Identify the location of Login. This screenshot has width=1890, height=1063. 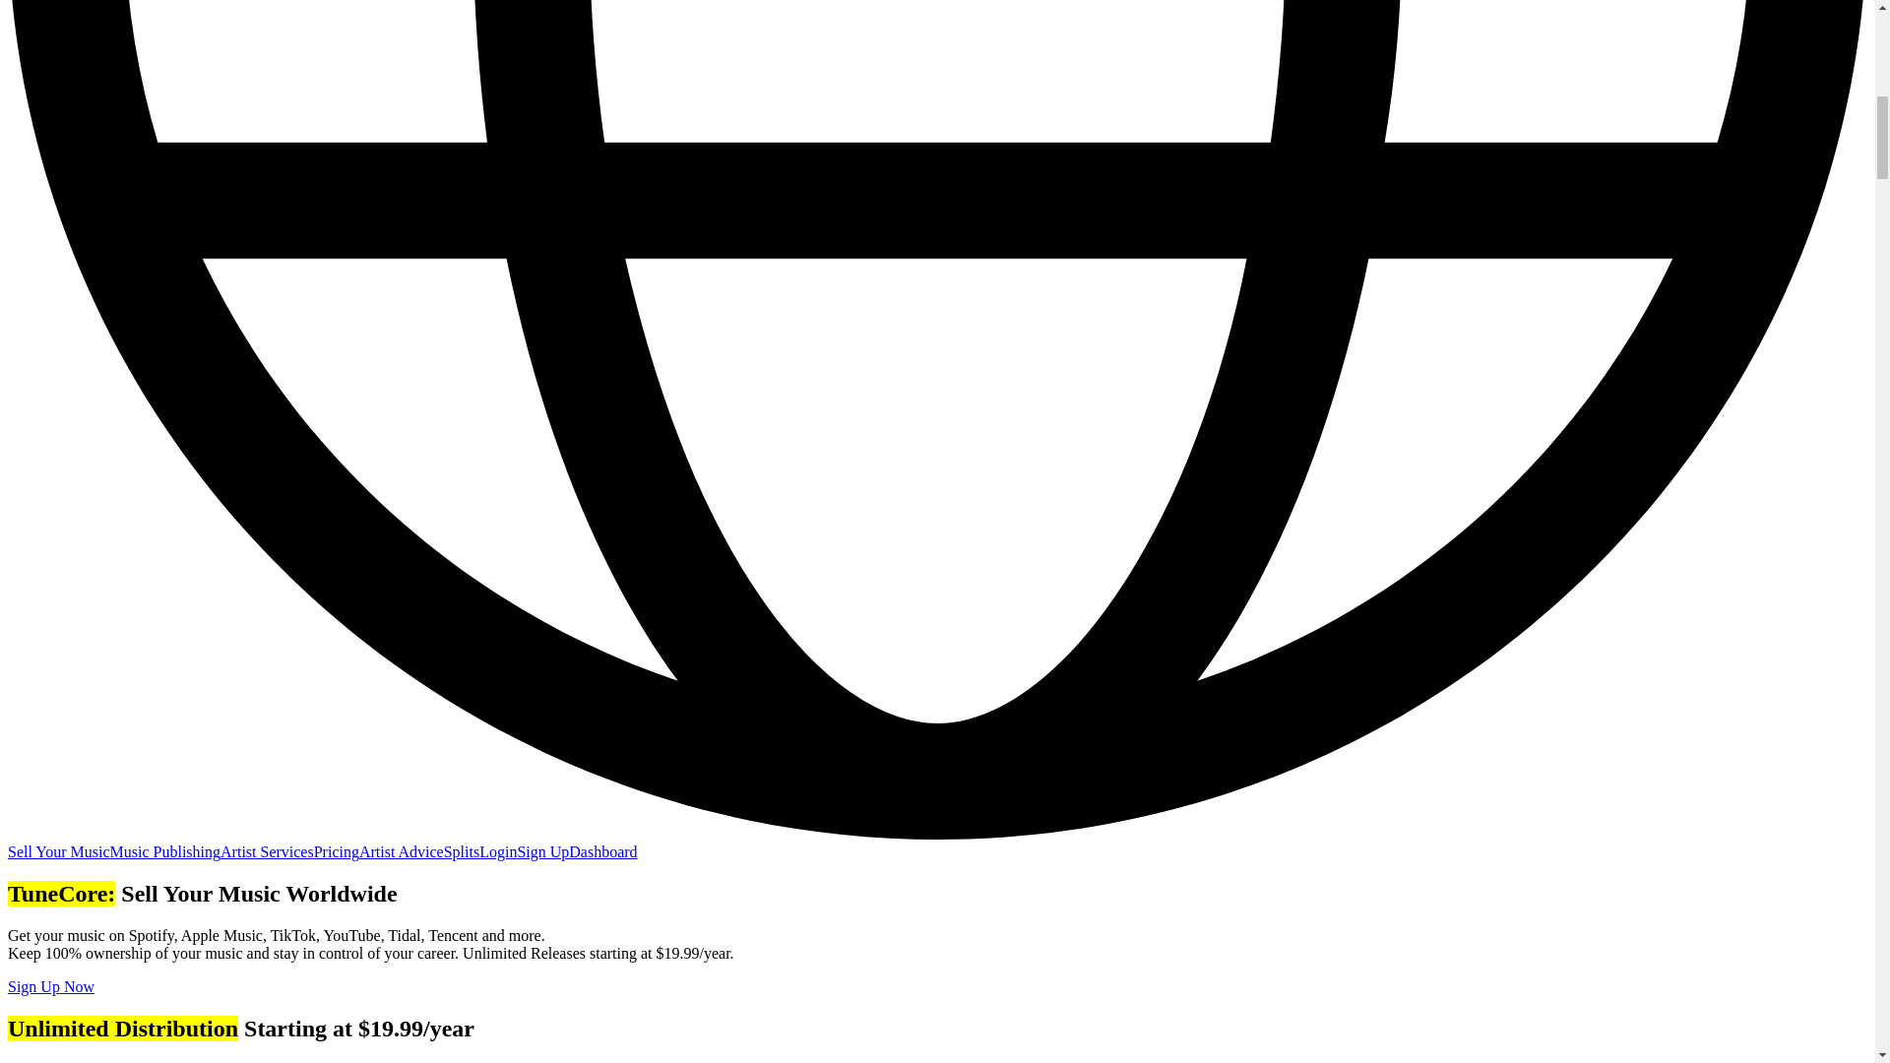
(498, 851).